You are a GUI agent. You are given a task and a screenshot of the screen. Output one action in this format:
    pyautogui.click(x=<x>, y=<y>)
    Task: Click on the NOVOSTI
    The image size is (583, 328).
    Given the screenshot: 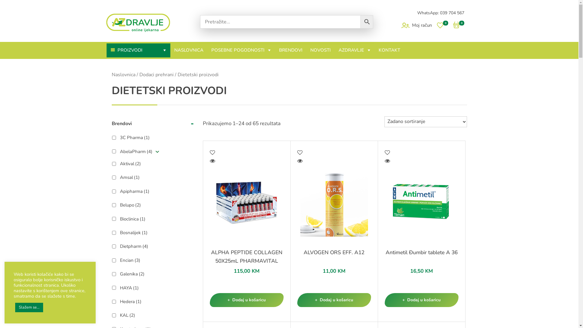 What is the action you would take?
    pyautogui.click(x=320, y=50)
    